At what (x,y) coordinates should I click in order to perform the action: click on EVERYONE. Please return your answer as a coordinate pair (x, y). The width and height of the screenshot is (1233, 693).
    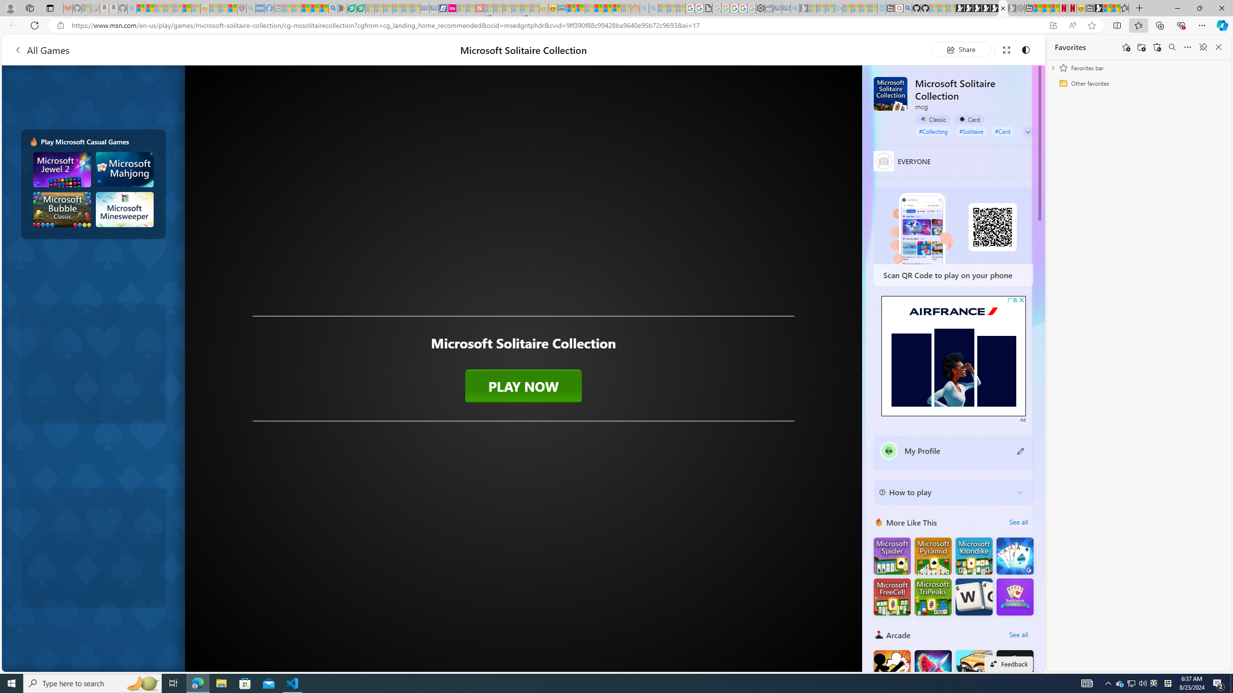
    Looking at the image, I should click on (884, 161).